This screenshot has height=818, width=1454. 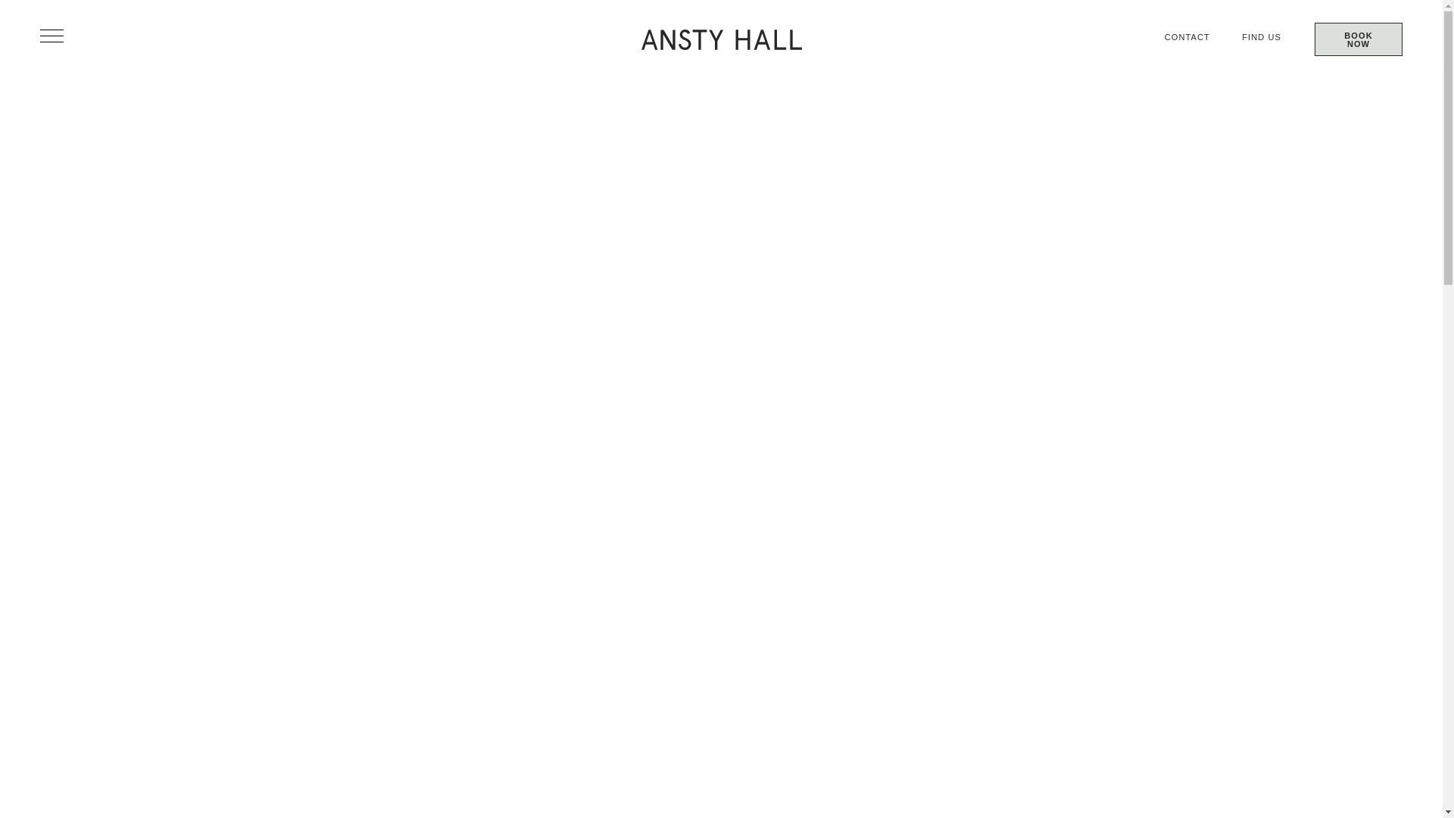 What do you see at coordinates (697, 20) in the screenshot?
I see `HOME PAGE` at bounding box center [697, 20].